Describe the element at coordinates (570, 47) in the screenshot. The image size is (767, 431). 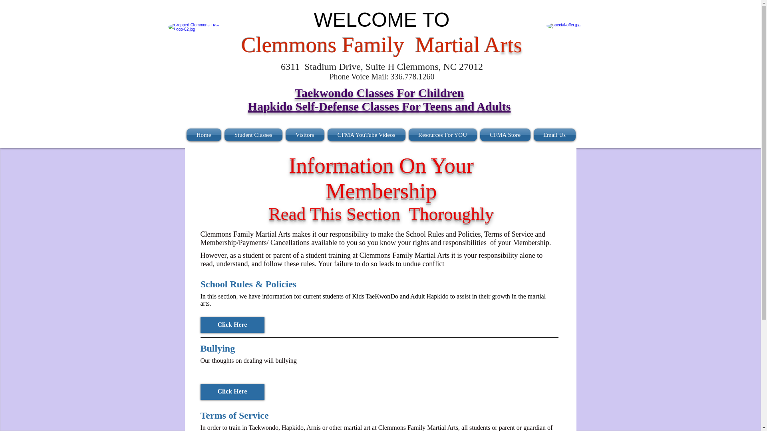
I see `Trial Program` at that location.